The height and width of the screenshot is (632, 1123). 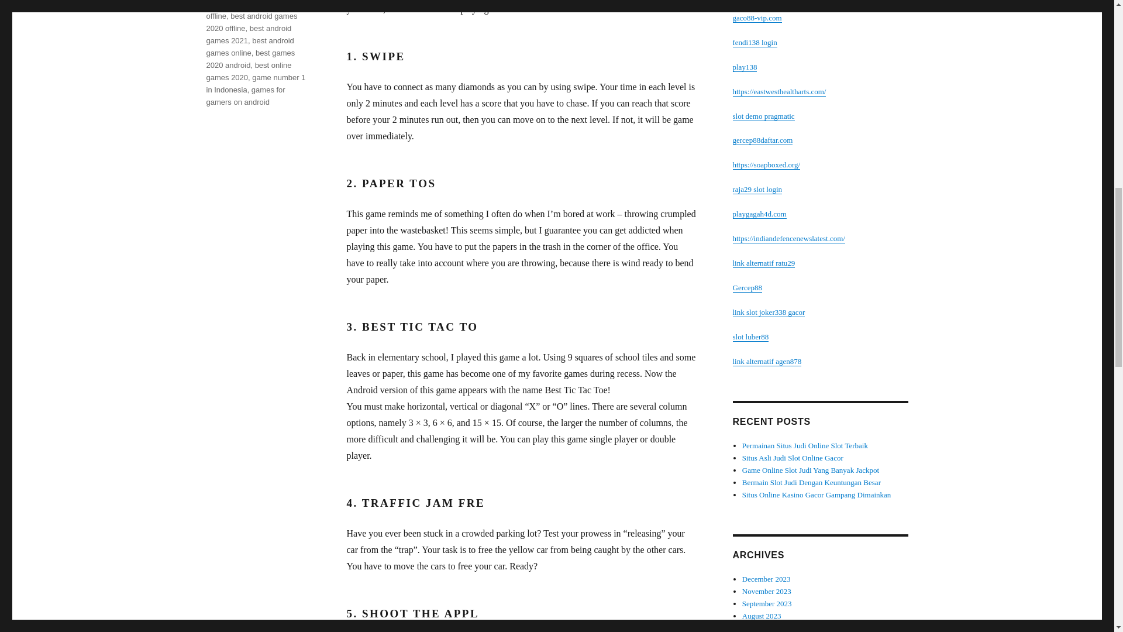 What do you see at coordinates (248, 34) in the screenshot?
I see `best android games 2021` at bounding box center [248, 34].